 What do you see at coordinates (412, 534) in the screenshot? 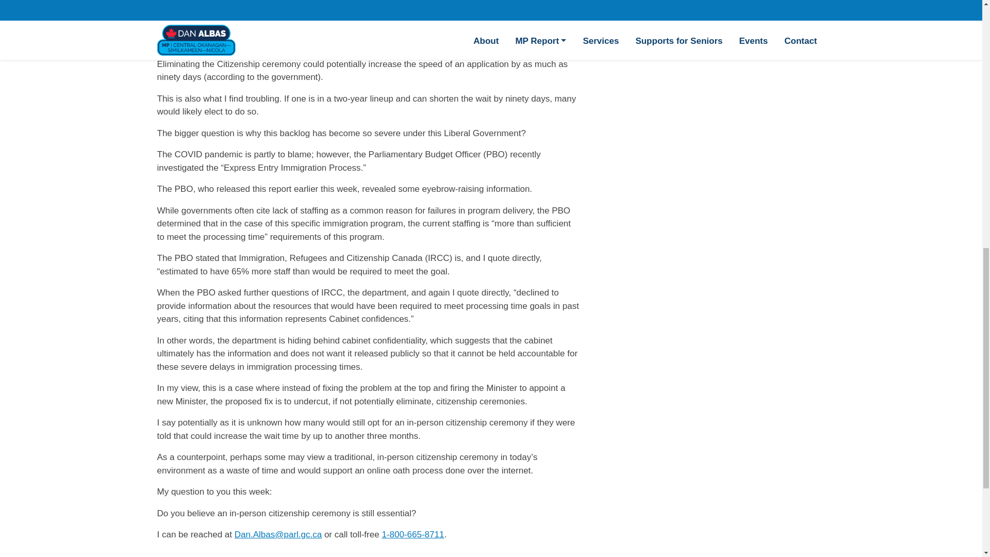
I see `1-800-665-8711` at bounding box center [412, 534].